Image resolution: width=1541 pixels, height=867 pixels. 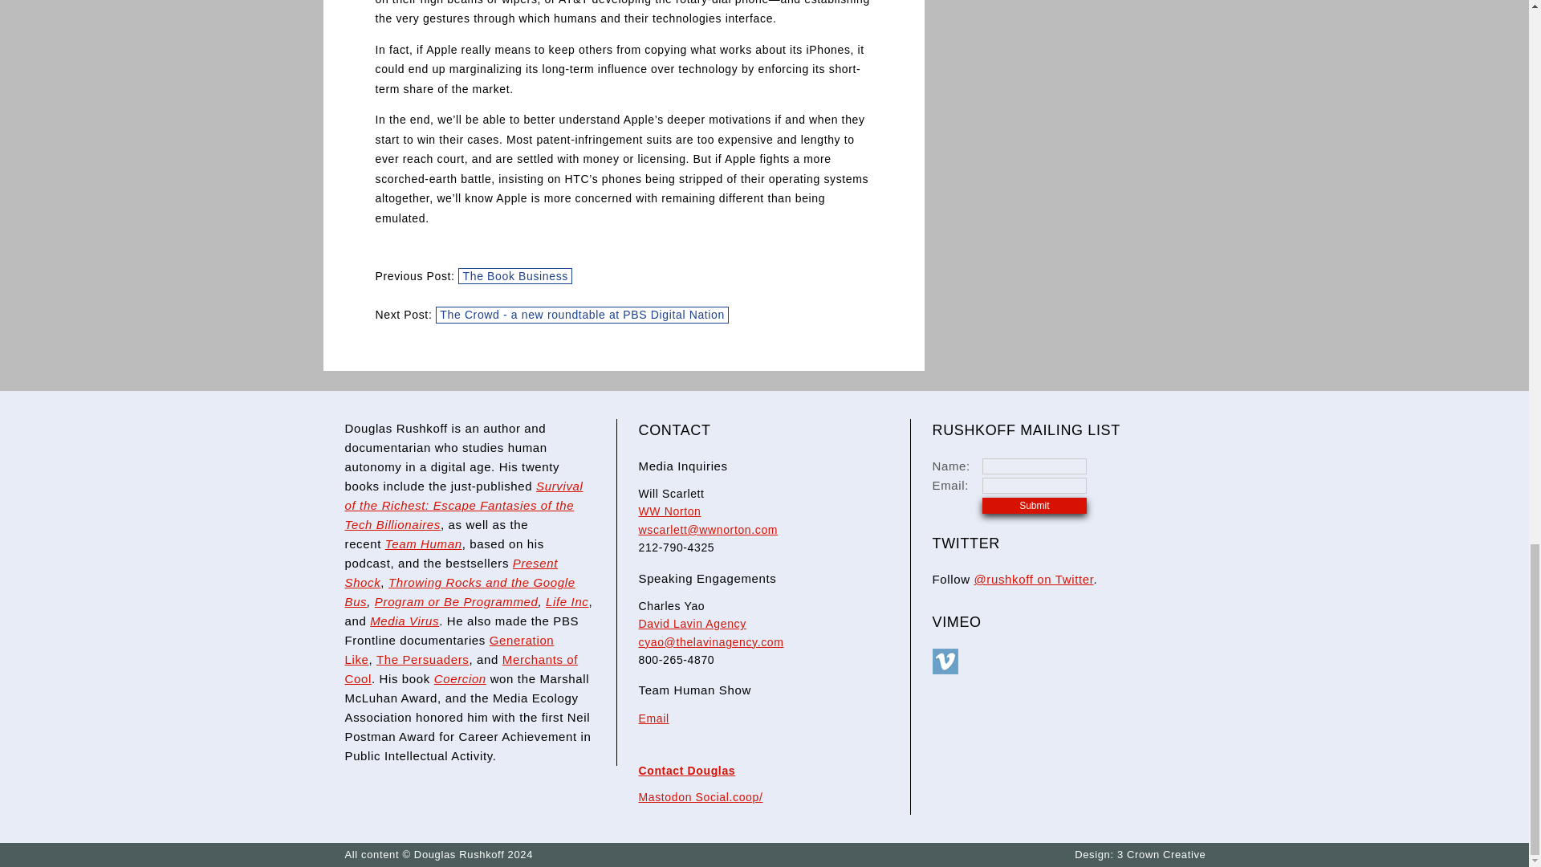 I want to click on Life Inc, so click(x=567, y=601).